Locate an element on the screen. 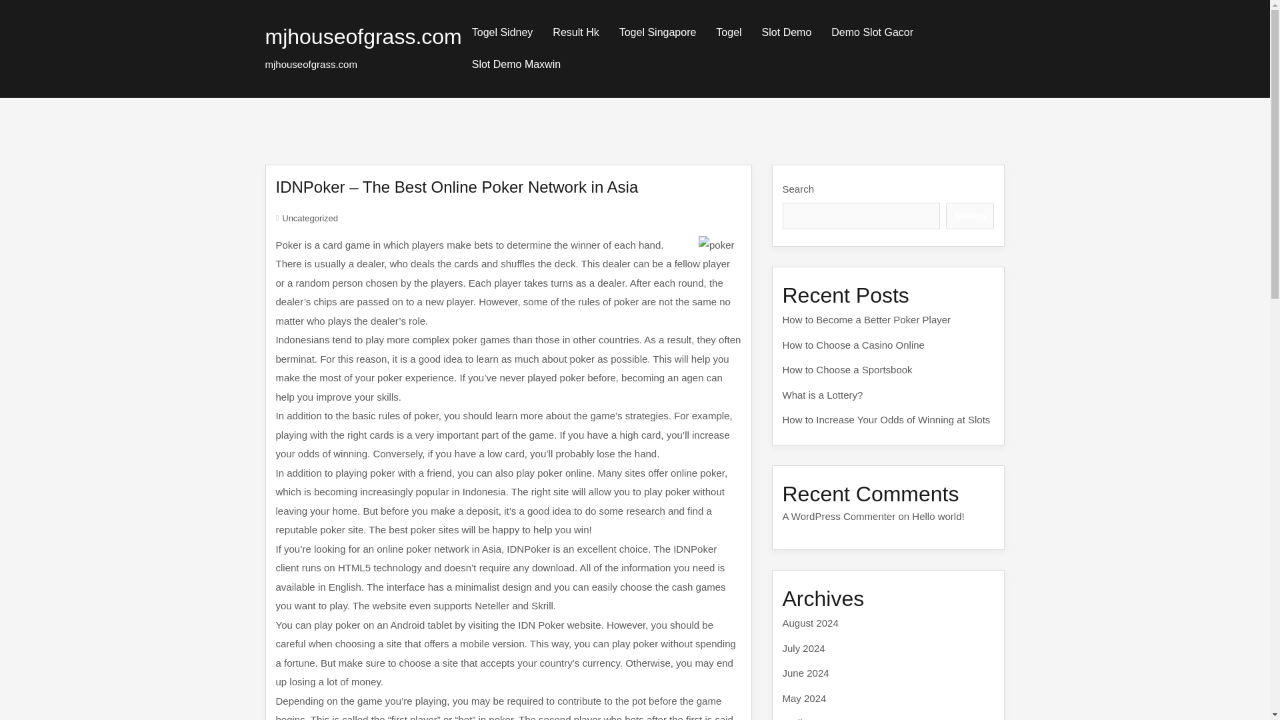  May 2024 is located at coordinates (804, 697).